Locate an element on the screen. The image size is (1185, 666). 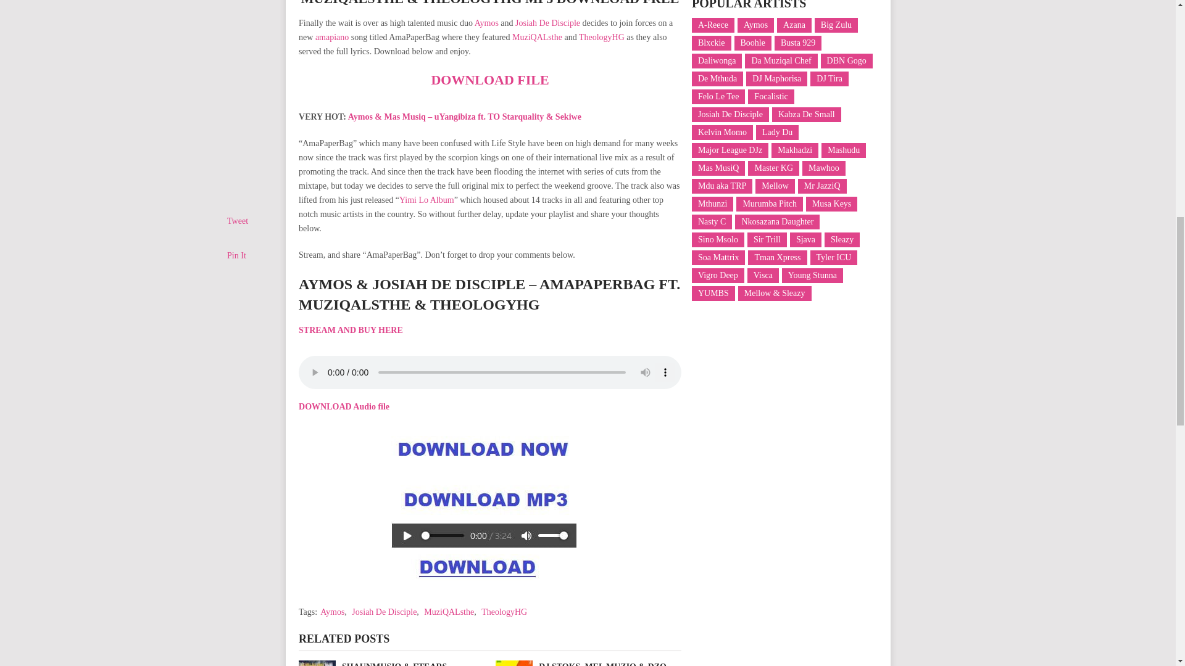
DOWNLOAD FILE is located at coordinates (489, 79).